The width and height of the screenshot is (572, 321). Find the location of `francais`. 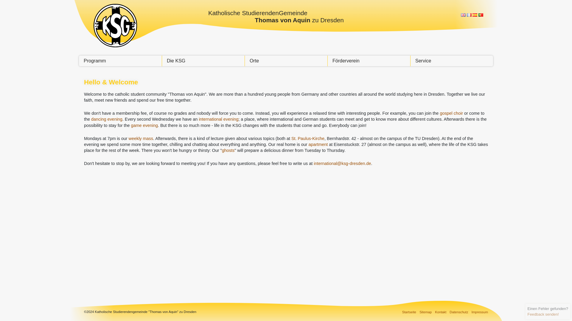

francais is located at coordinates (469, 15).